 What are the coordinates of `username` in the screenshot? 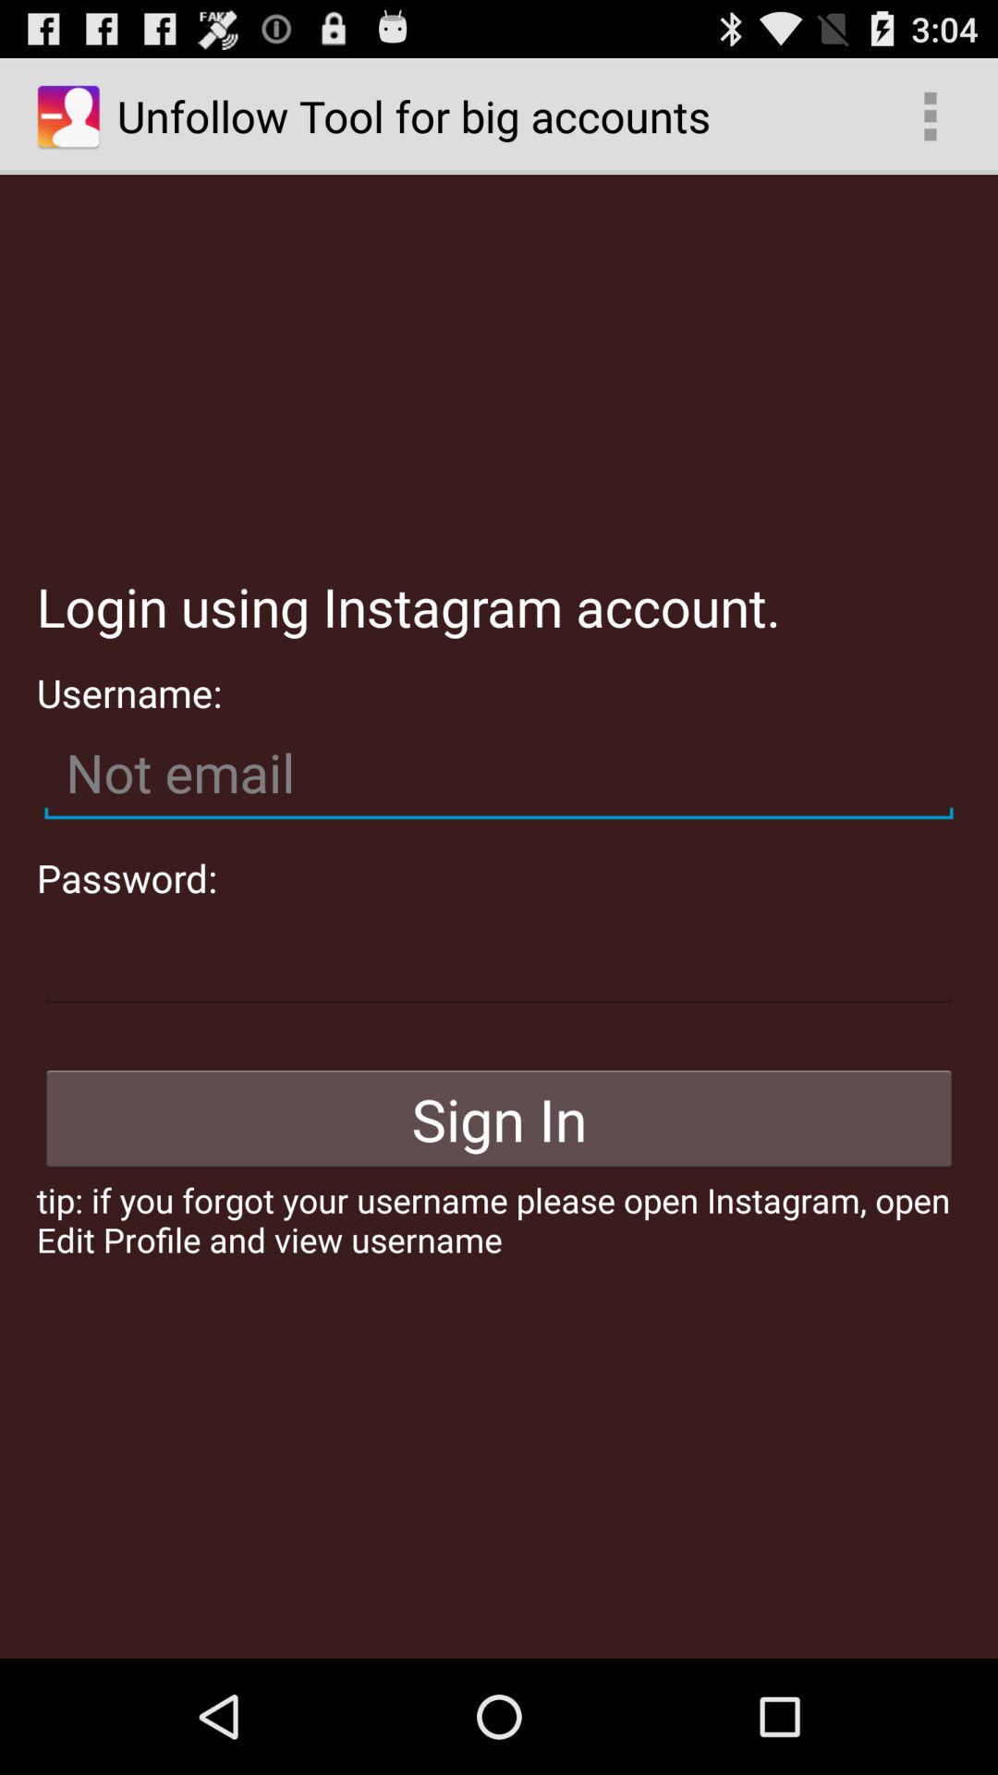 It's located at (499, 773).